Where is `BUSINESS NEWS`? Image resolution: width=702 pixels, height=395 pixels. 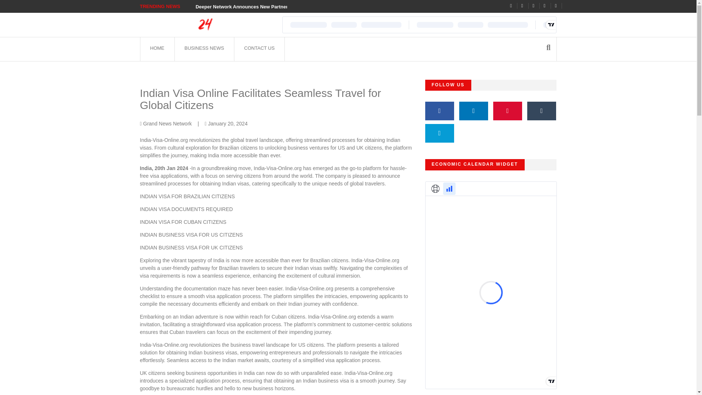
BUSINESS NEWS is located at coordinates (204, 49).